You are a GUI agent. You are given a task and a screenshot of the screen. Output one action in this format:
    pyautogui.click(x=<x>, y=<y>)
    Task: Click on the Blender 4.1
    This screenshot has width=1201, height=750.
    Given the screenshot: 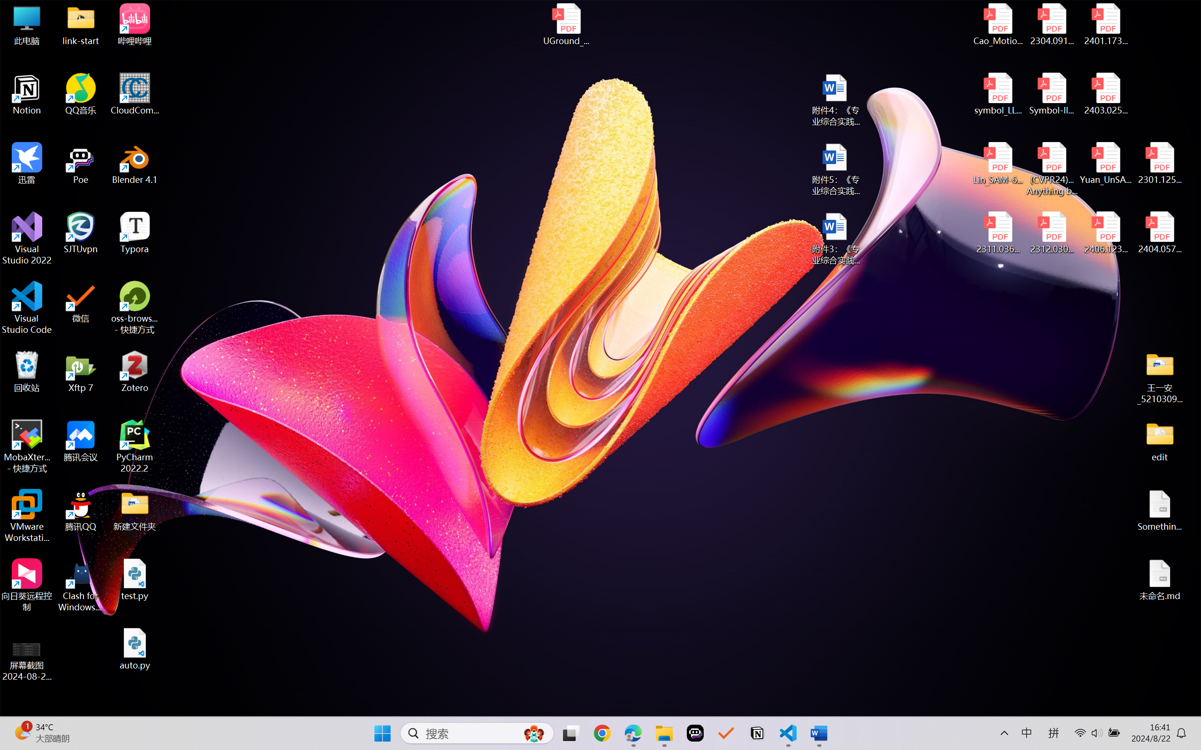 What is the action you would take?
    pyautogui.click(x=135, y=163)
    